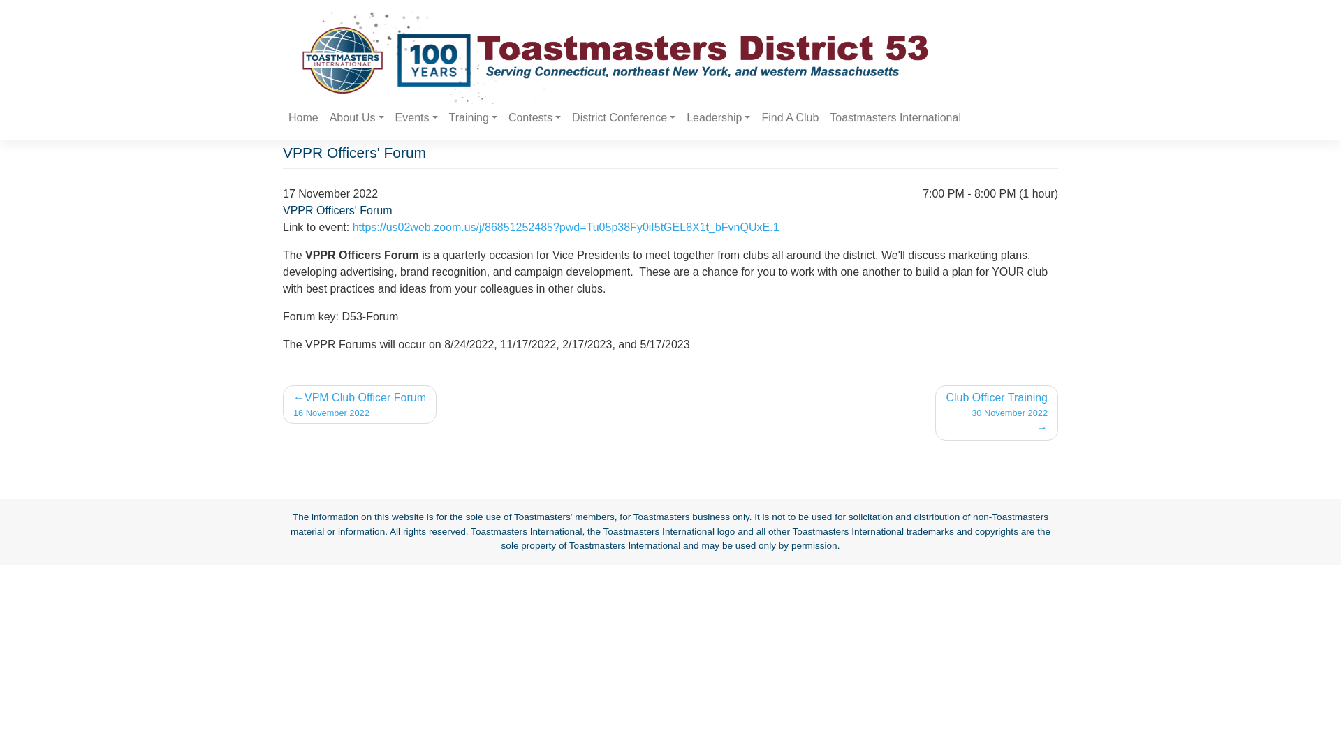 The image size is (1341, 754). Describe the element at coordinates (416, 118) in the screenshot. I see `Events` at that location.